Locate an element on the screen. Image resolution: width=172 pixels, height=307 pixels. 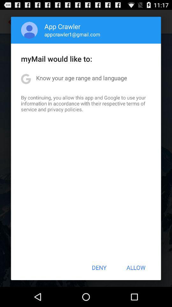
turn off the app above the mymail would like item is located at coordinates (29, 30).